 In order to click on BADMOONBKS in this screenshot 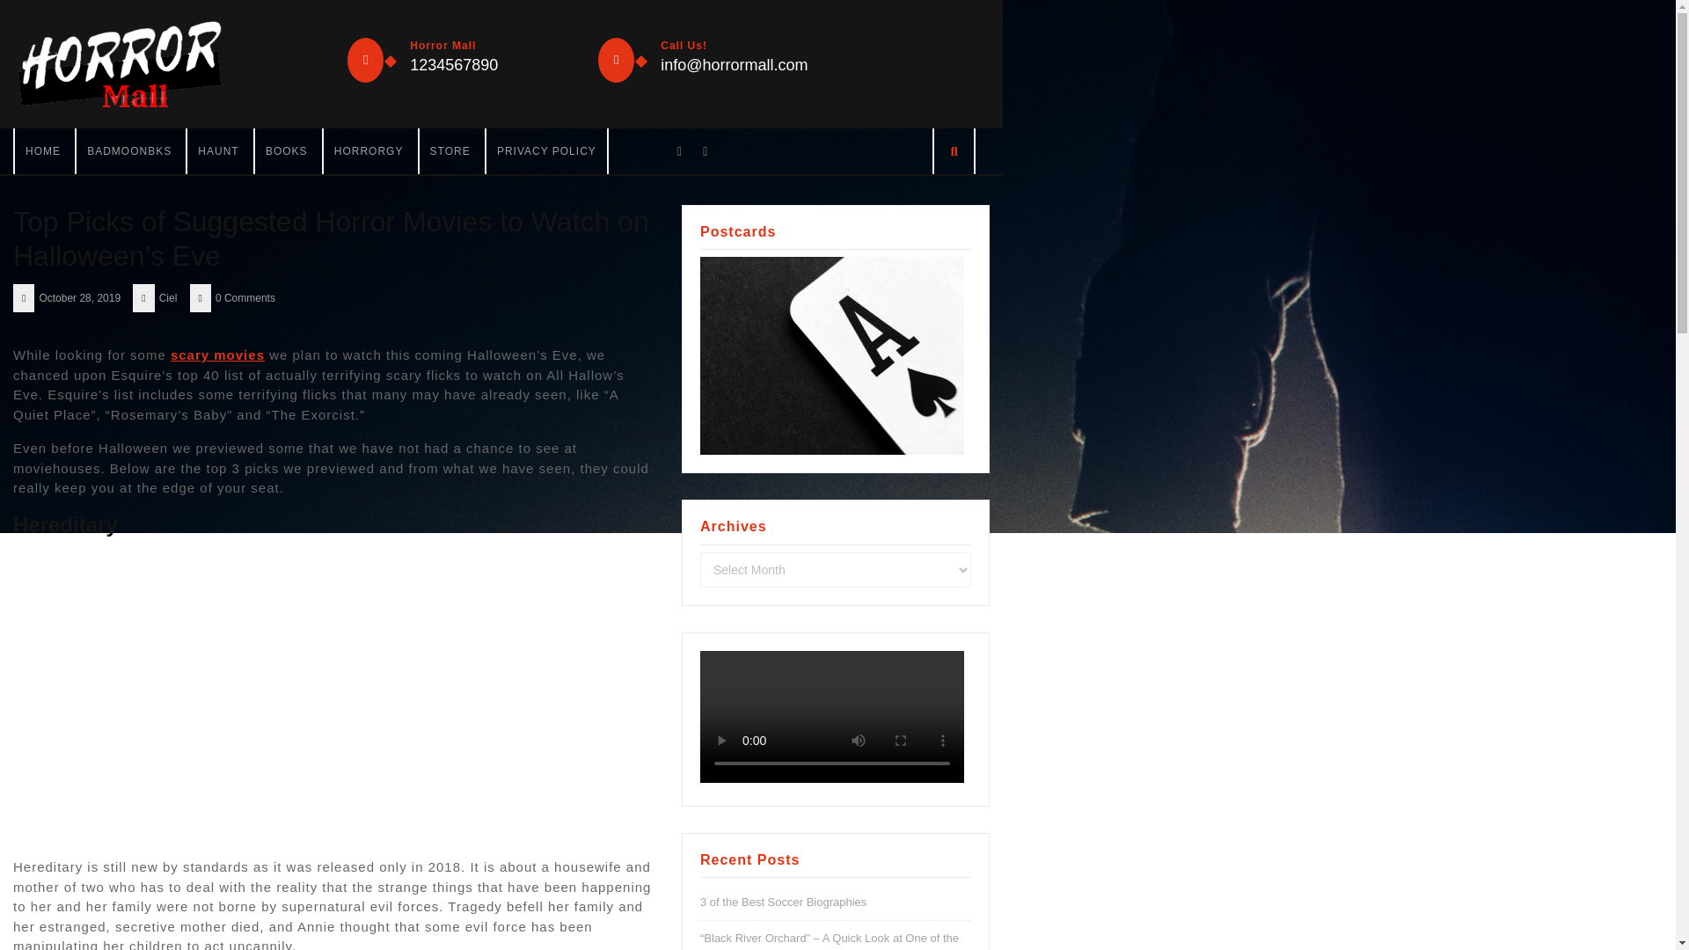, I will do `click(129, 151)`.